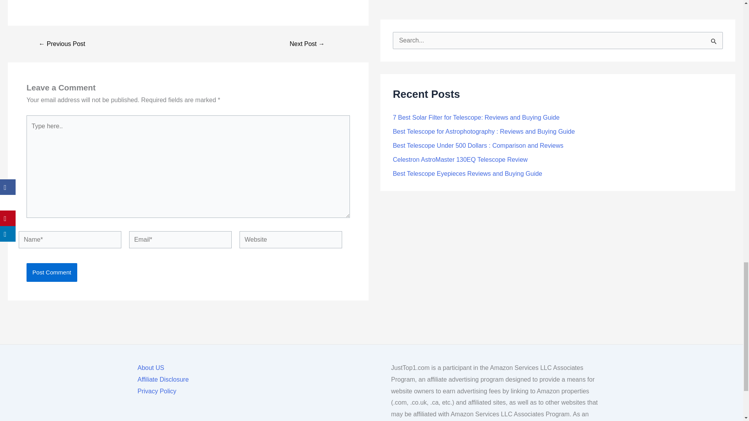 The height and width of the screenshot is (421, 749). Describe the element at coordinates (156, 391) in the screenshot. I see `Privacy Policy` at that location.